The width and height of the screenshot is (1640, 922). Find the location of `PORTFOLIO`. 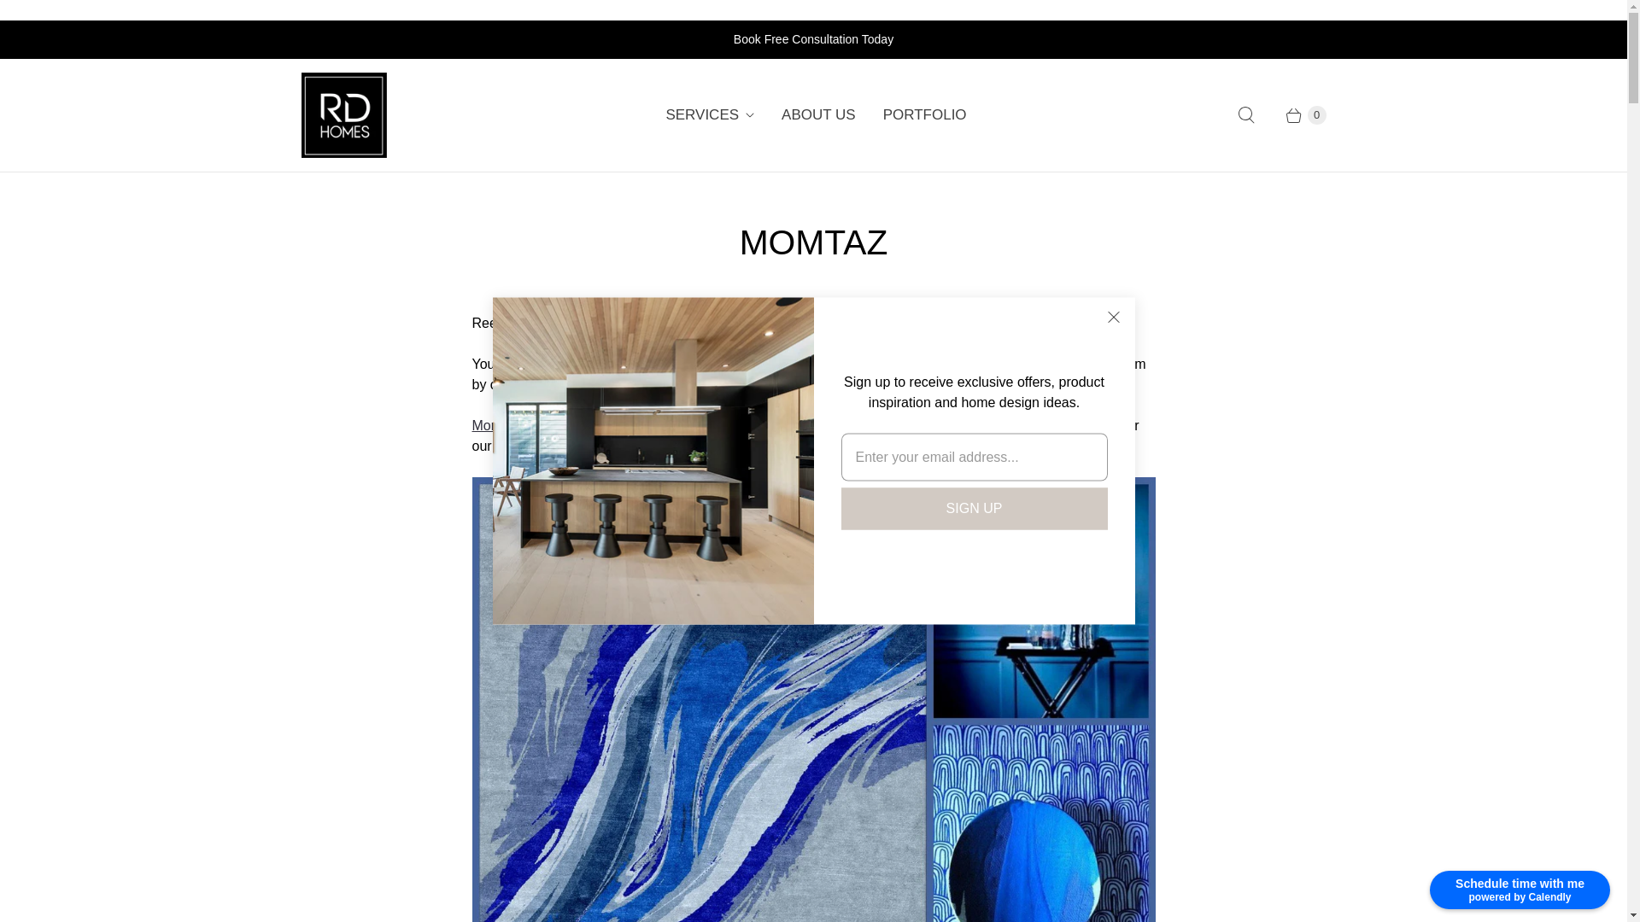

PORTFOLIO is located at coordinates (924, 114).